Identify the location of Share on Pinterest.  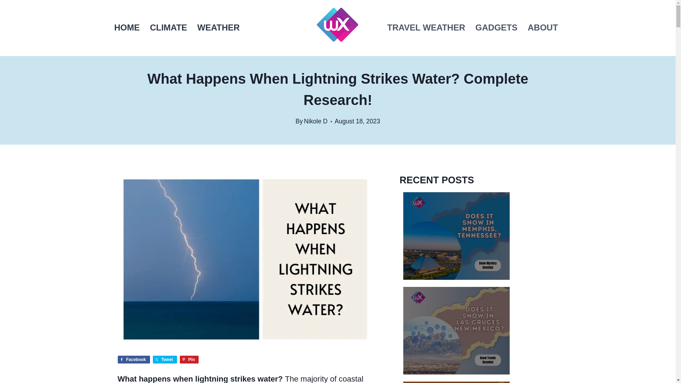
(189, 360).